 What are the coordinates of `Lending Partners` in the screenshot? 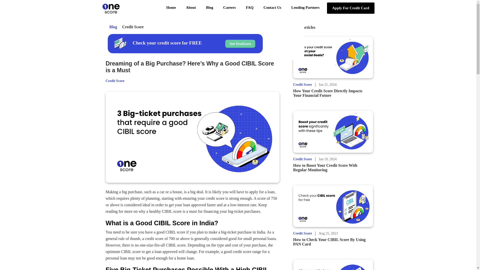 It's located at (305, 7).